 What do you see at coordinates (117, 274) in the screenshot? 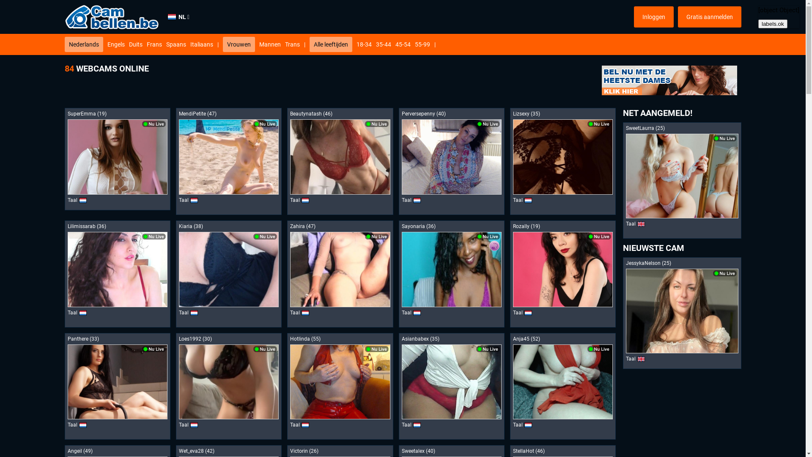
I see `Lilimissarab (36)
Taal` at bounding box center [117, 274].